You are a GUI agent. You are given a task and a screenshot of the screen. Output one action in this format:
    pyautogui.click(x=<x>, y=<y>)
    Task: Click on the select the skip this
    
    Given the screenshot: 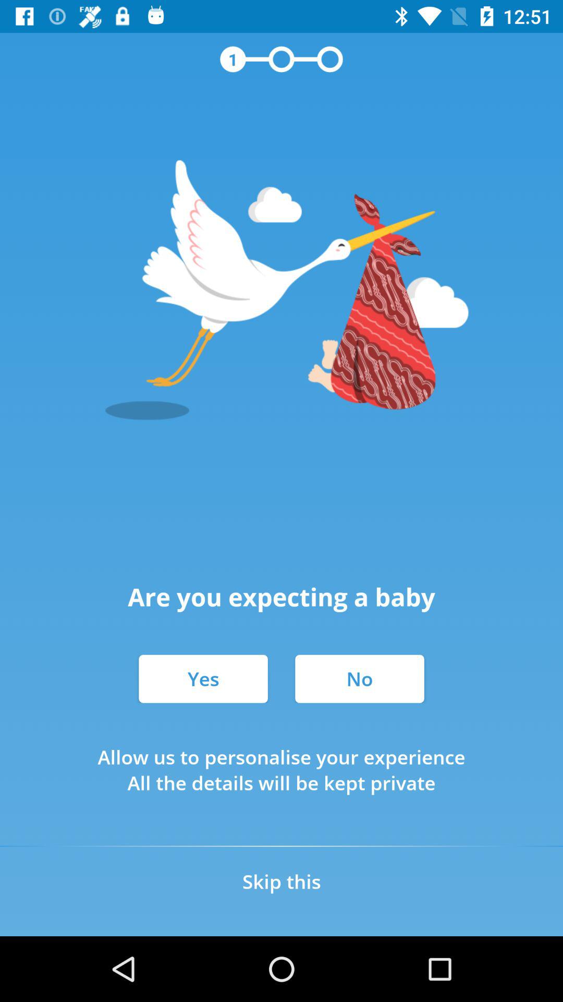 What is the action you would take?
    pyautogui.click(x=281, y=881)
    